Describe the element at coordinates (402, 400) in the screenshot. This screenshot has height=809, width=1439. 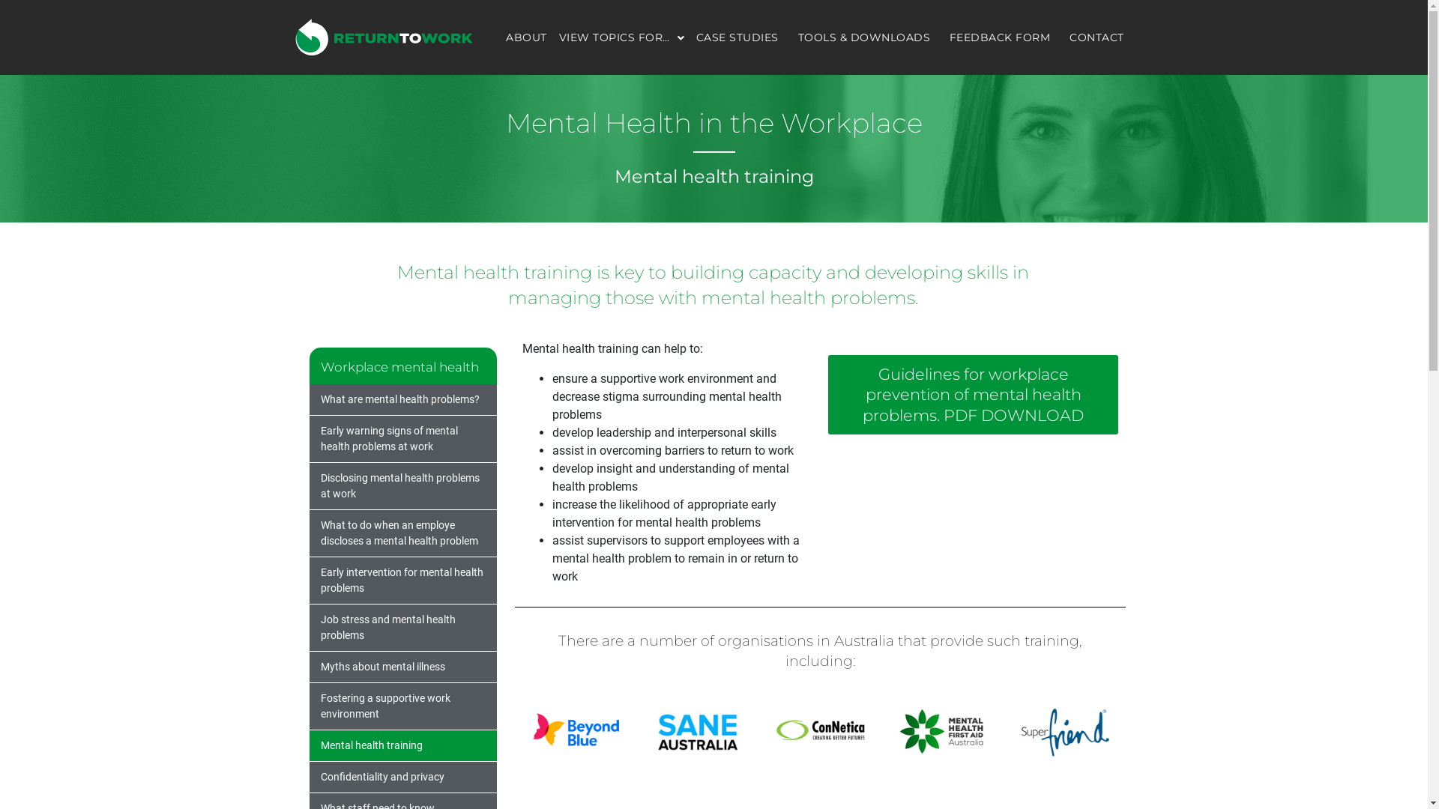
I see `What are mental health problems?` at that location.